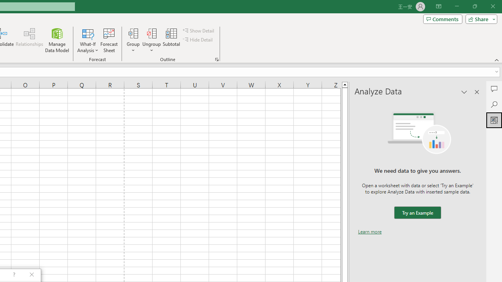 The width and height of the screenshot is (502, 282). What do you see at coordinates (475, 6) in the screenshot?
I see `Restore Down` at bounding box center [475, 6].